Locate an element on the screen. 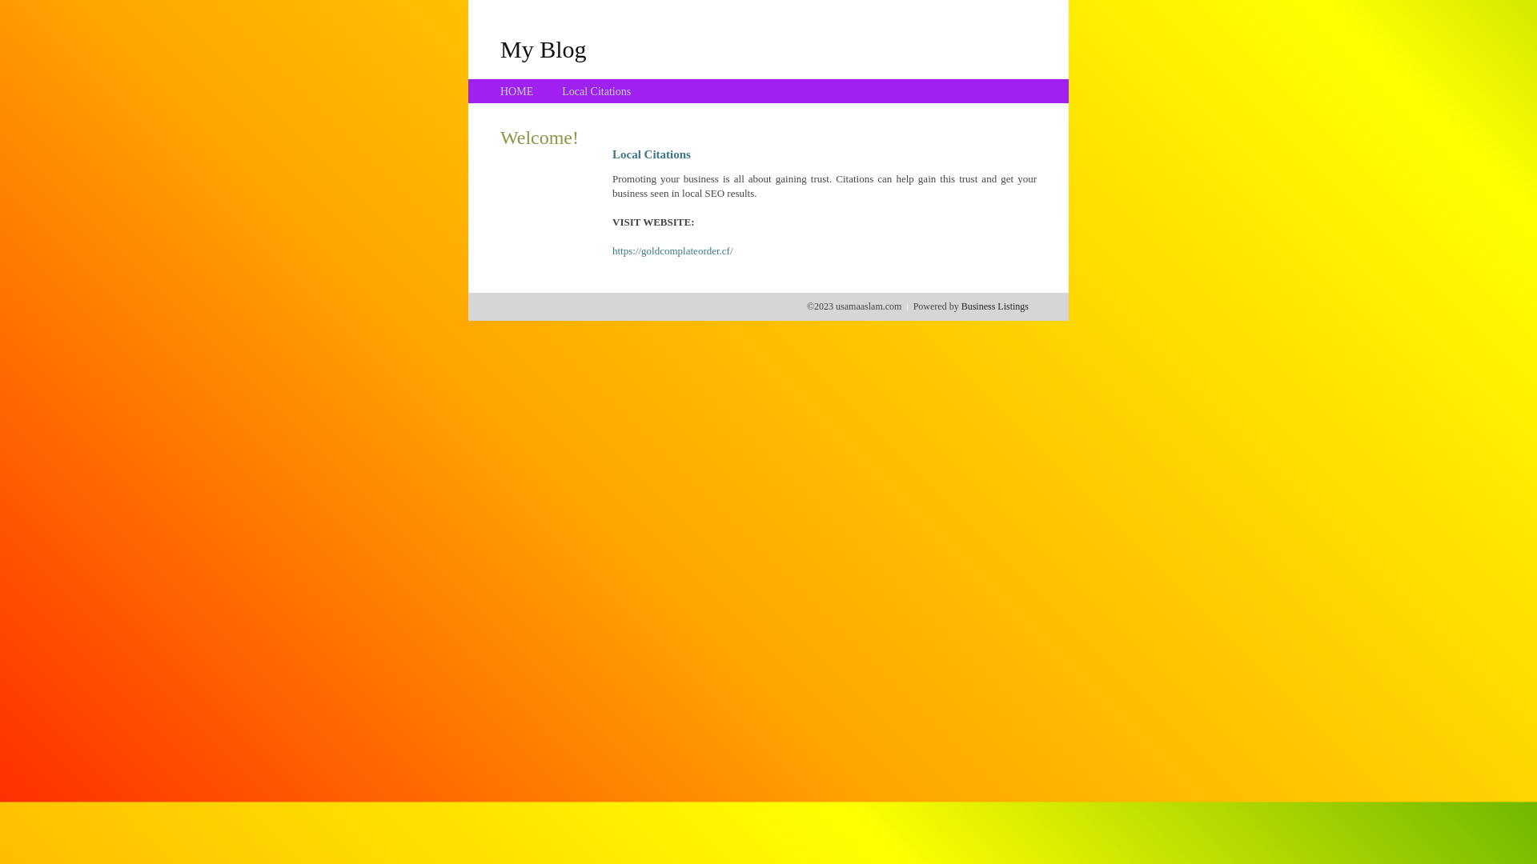 This screenshot has height=864, width=1537. My Blog is located at coordinates (544, 49).